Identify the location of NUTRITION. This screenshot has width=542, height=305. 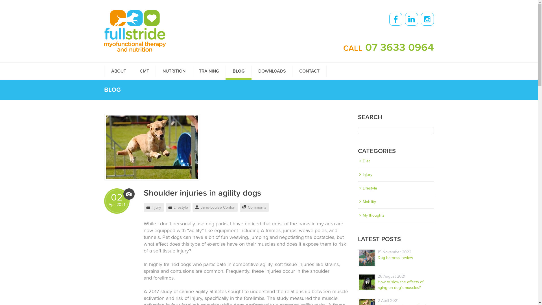
(174, 71).